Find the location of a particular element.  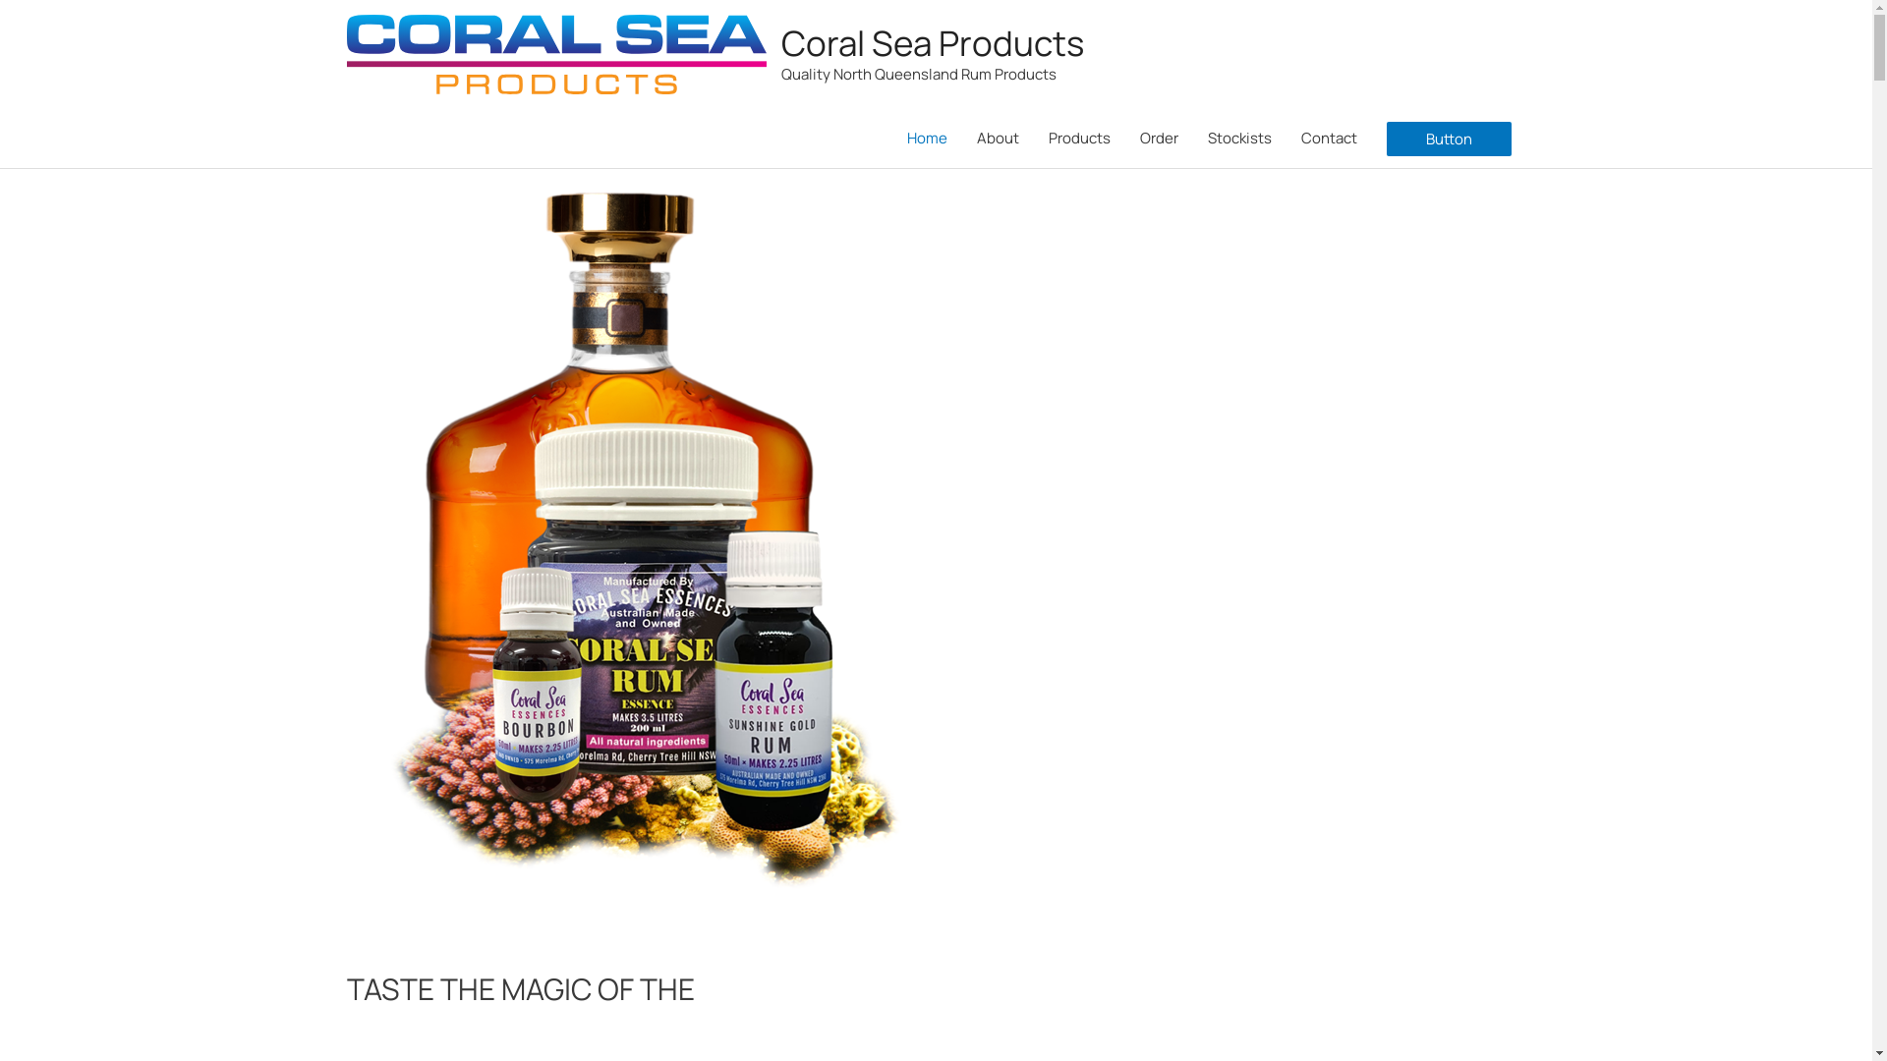

Coral Sea Products is located at coordinates (932, 43).